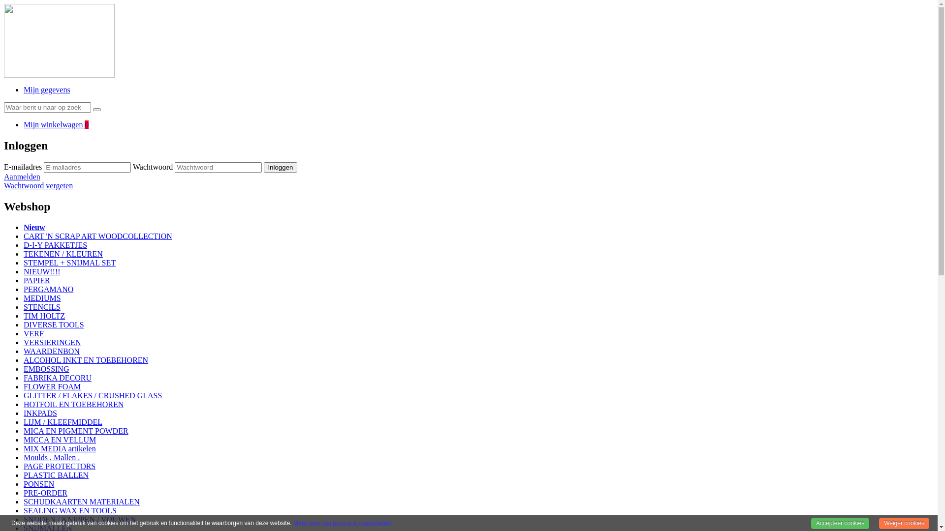  Describe the element at coordinates (74, 404) in the screenshot. I see `HOTFOIL EN TOEBEHOREN` at that location.